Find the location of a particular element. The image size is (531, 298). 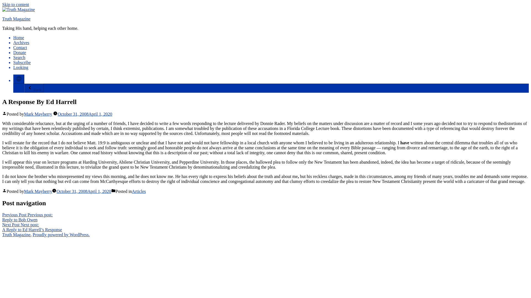

Back is located at coordinates (34, 88).